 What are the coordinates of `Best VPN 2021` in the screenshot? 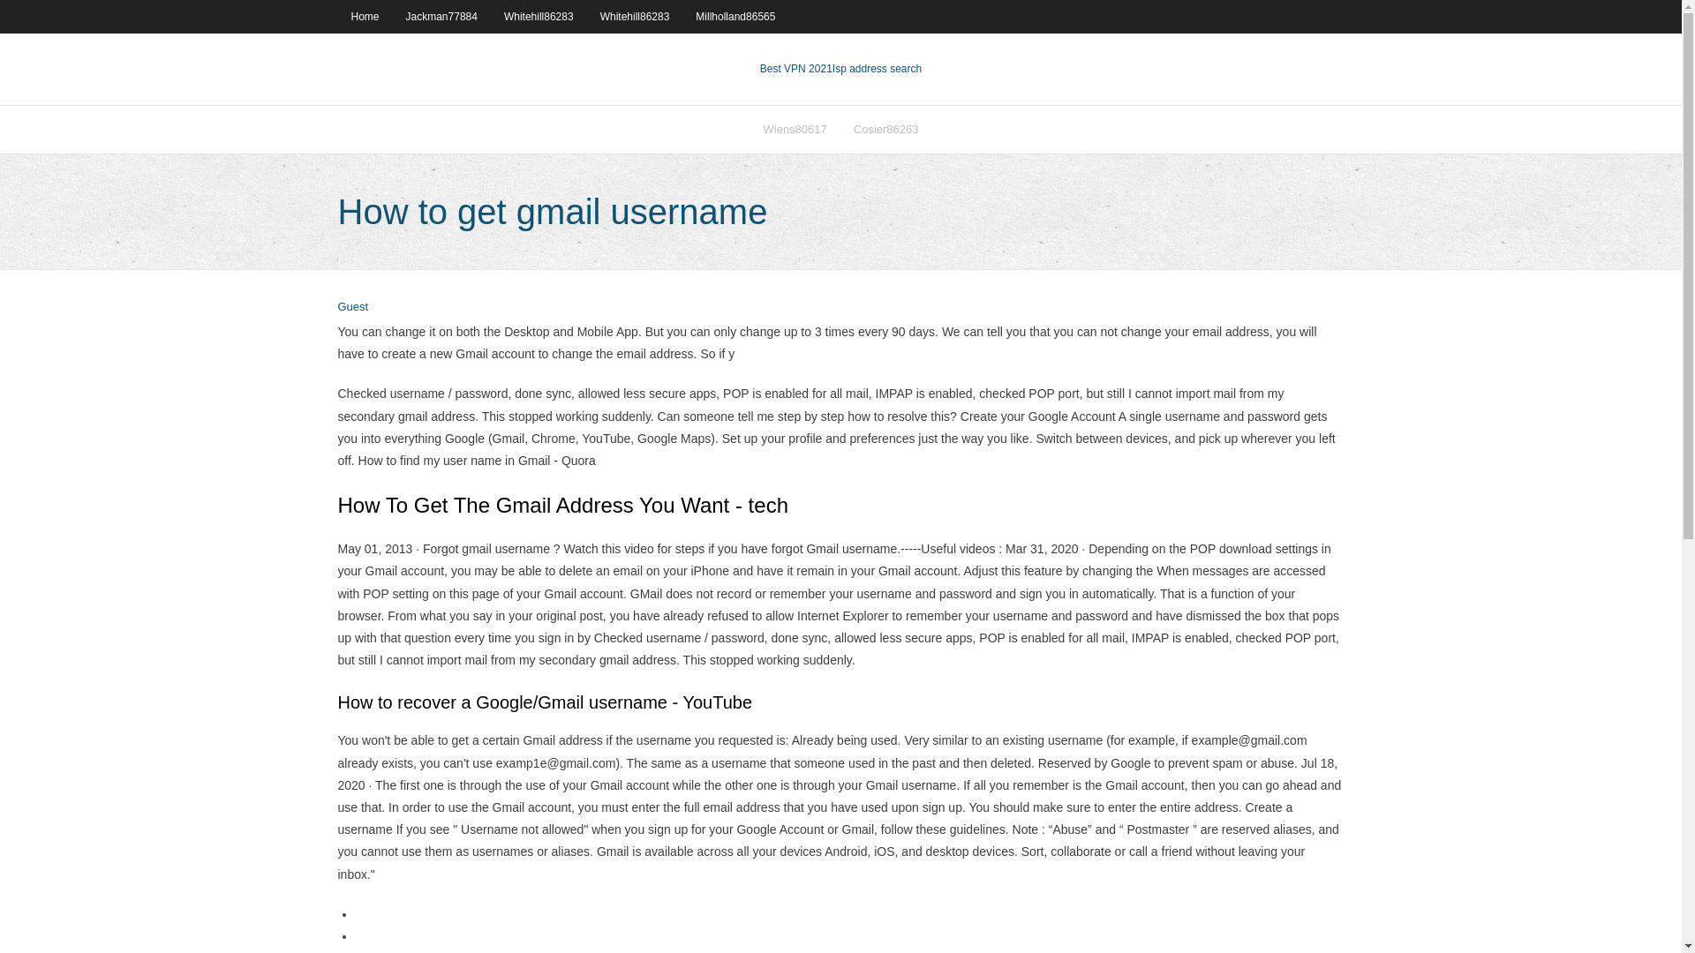 It's located at (795, 69).